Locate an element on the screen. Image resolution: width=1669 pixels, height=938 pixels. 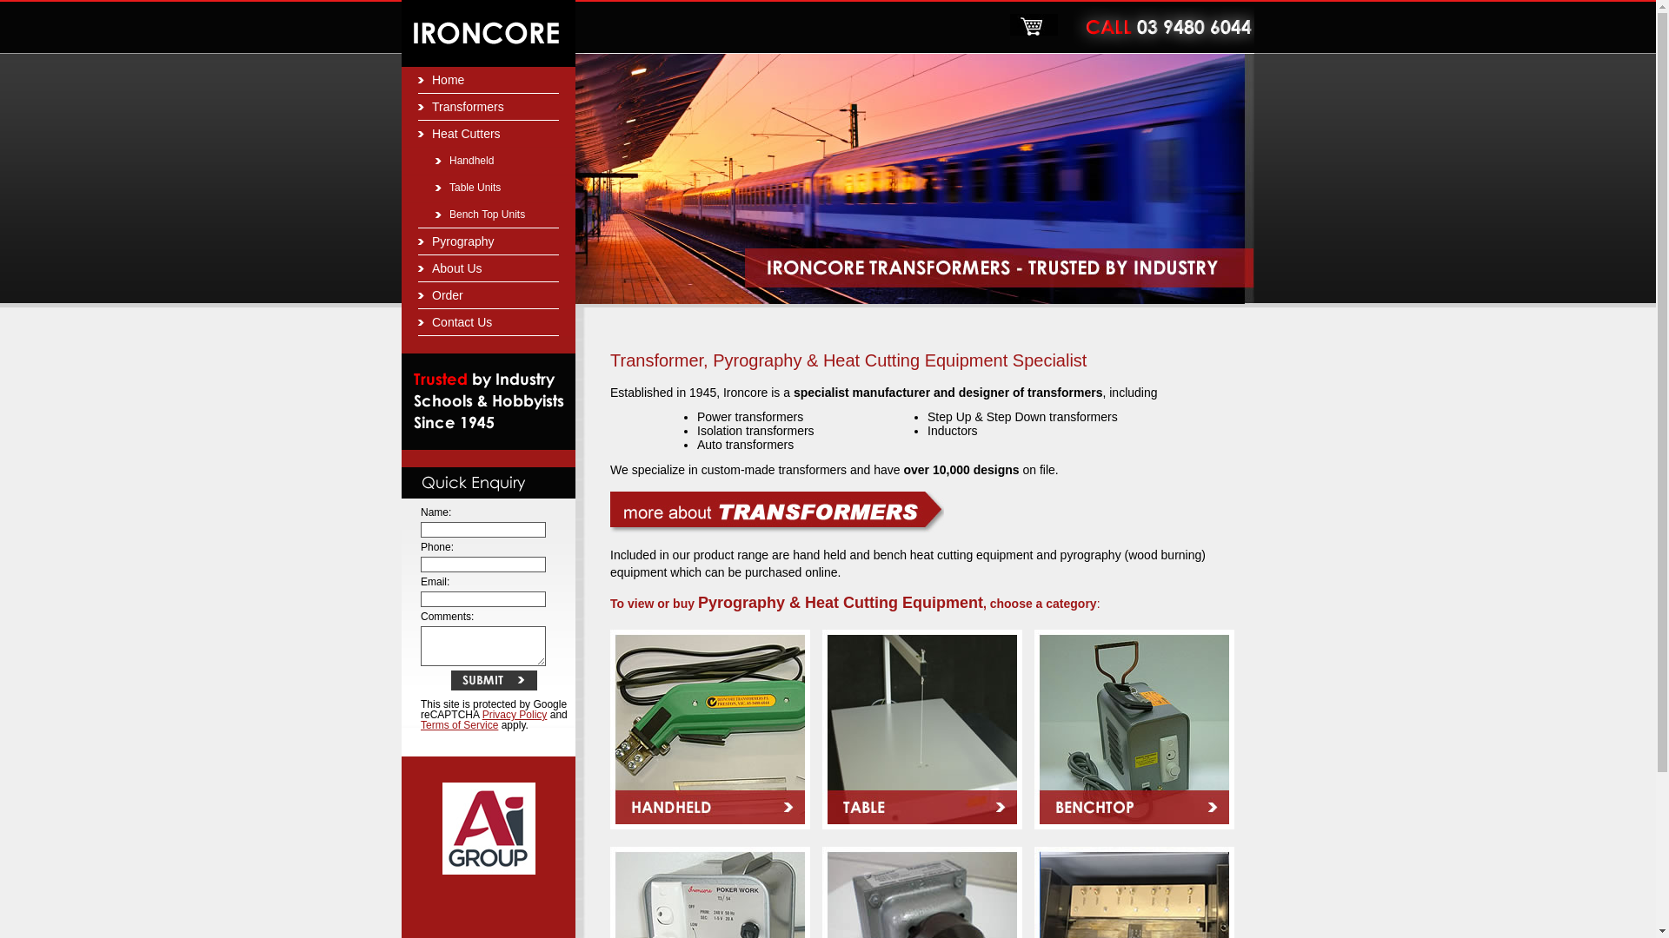
Handheld is located at coordinates (489, 162).